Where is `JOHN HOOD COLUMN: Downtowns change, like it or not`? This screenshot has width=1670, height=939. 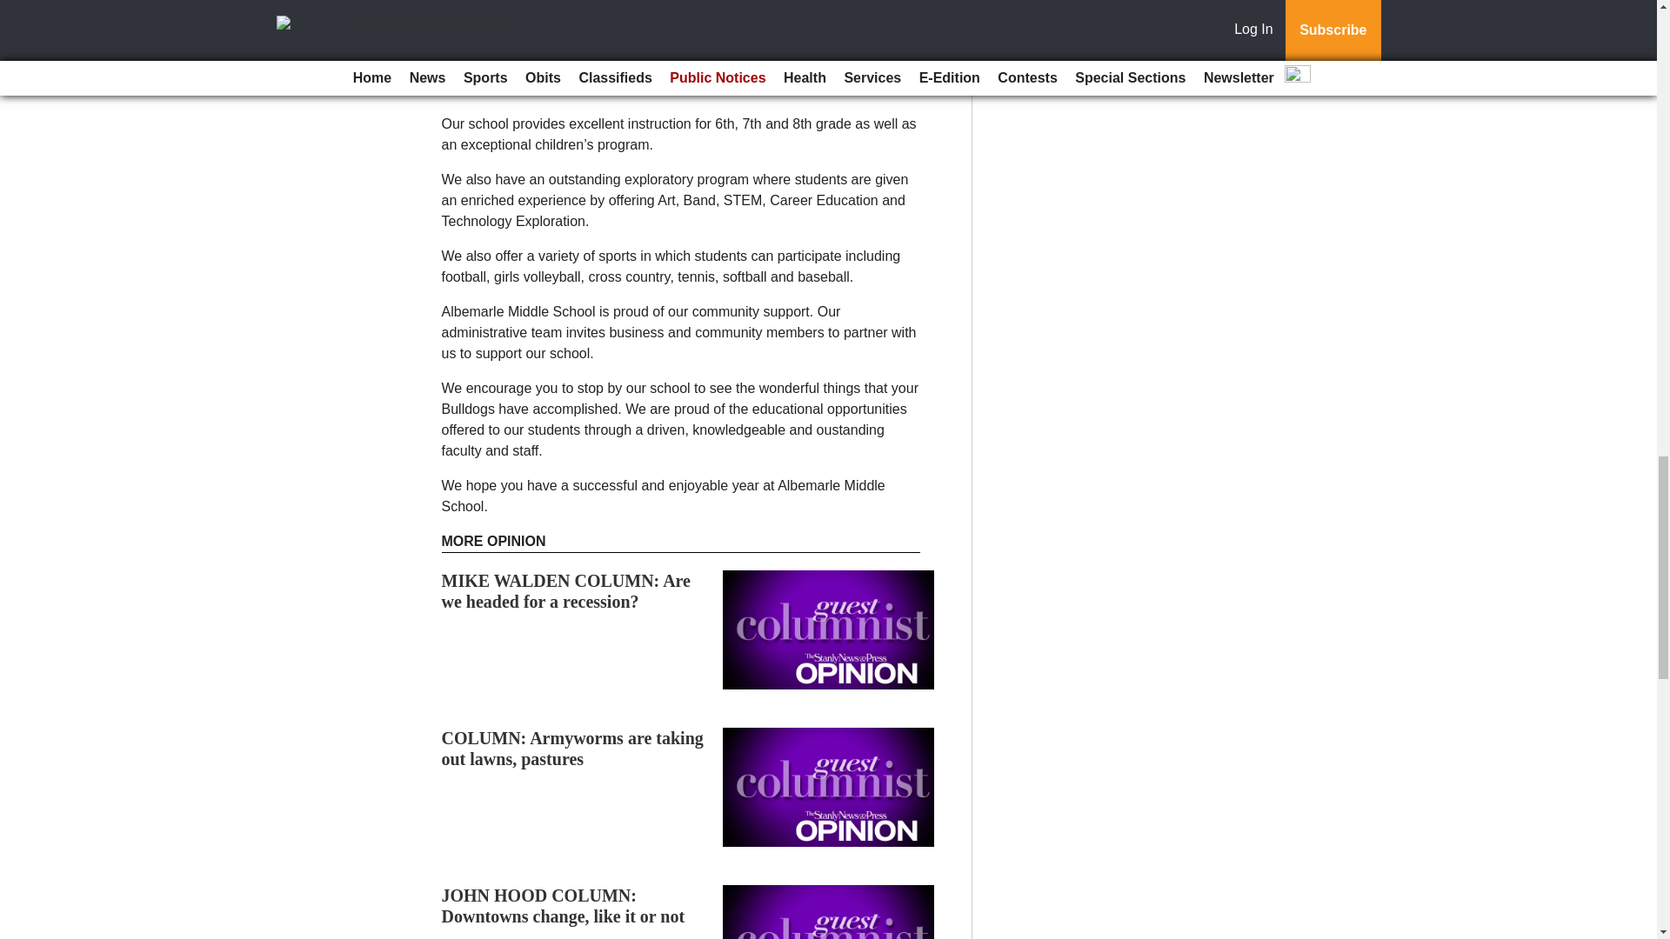 JOHN HOOD COLUMN: Downtowns change, like it or not is located at coordinates (564, 906).